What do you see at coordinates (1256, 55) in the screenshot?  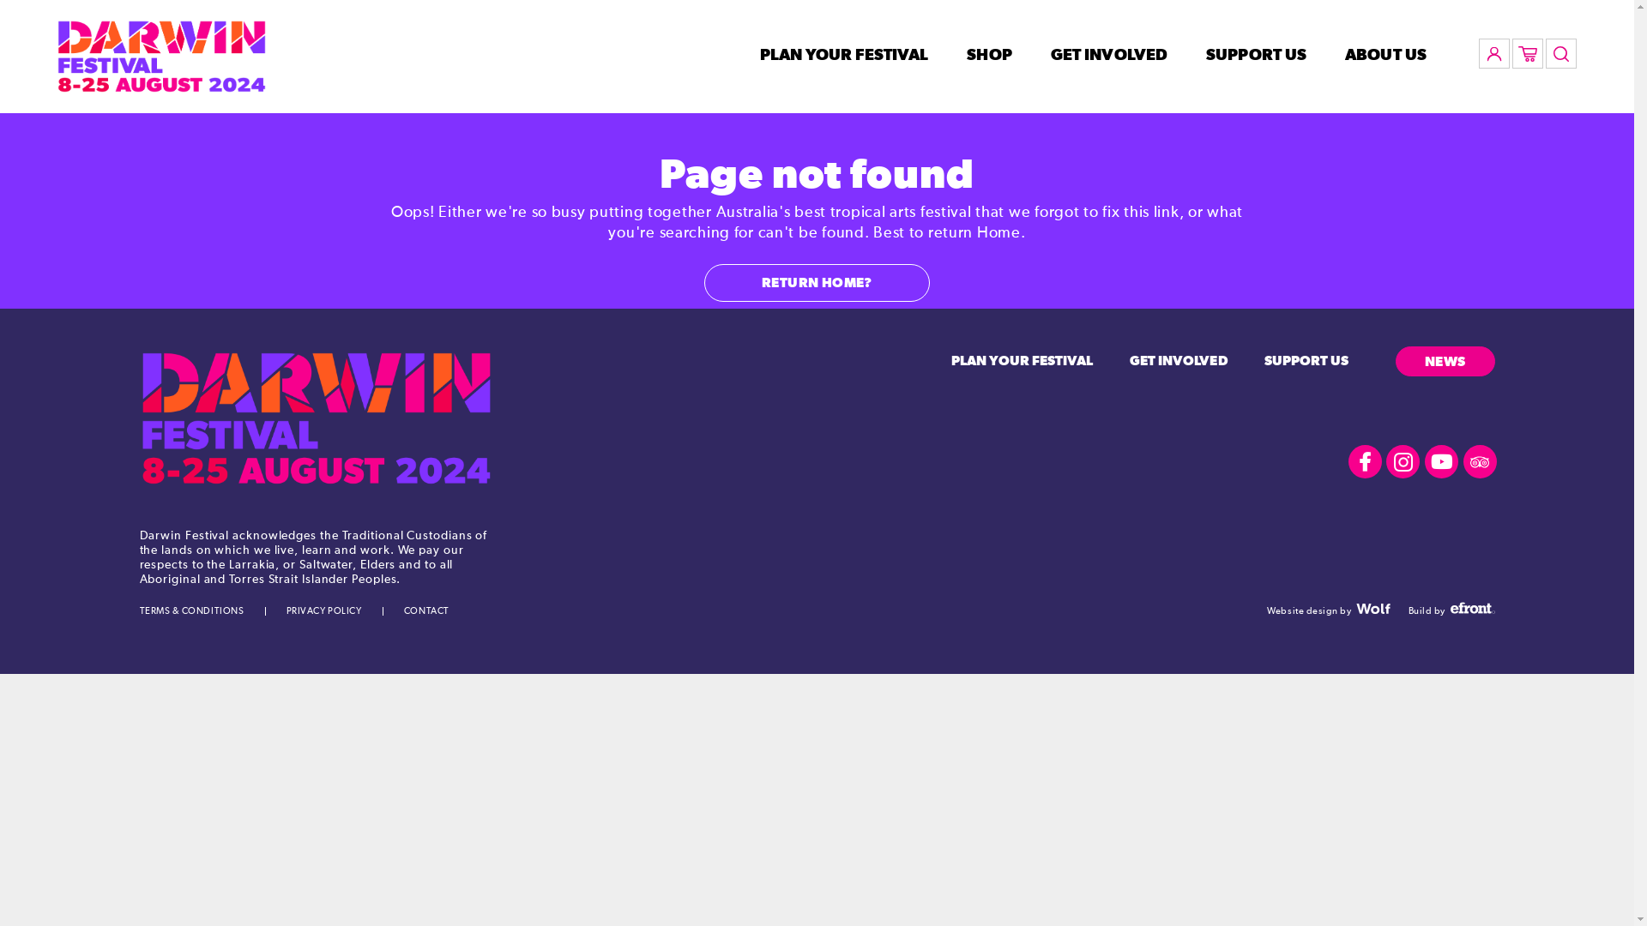 I see `SUPPORT US` at bounding box center [1256, 55].